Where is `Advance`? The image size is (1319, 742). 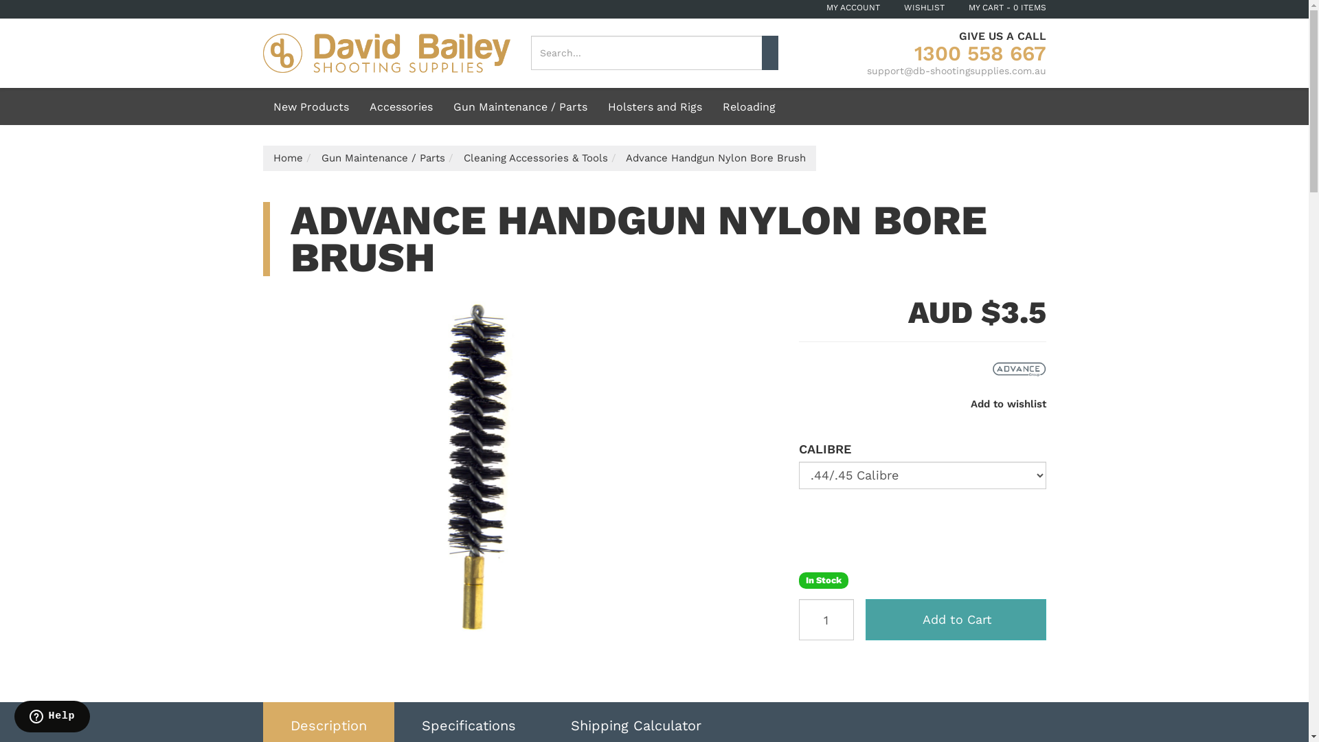
Advance is located at coordinates (1018, 369).